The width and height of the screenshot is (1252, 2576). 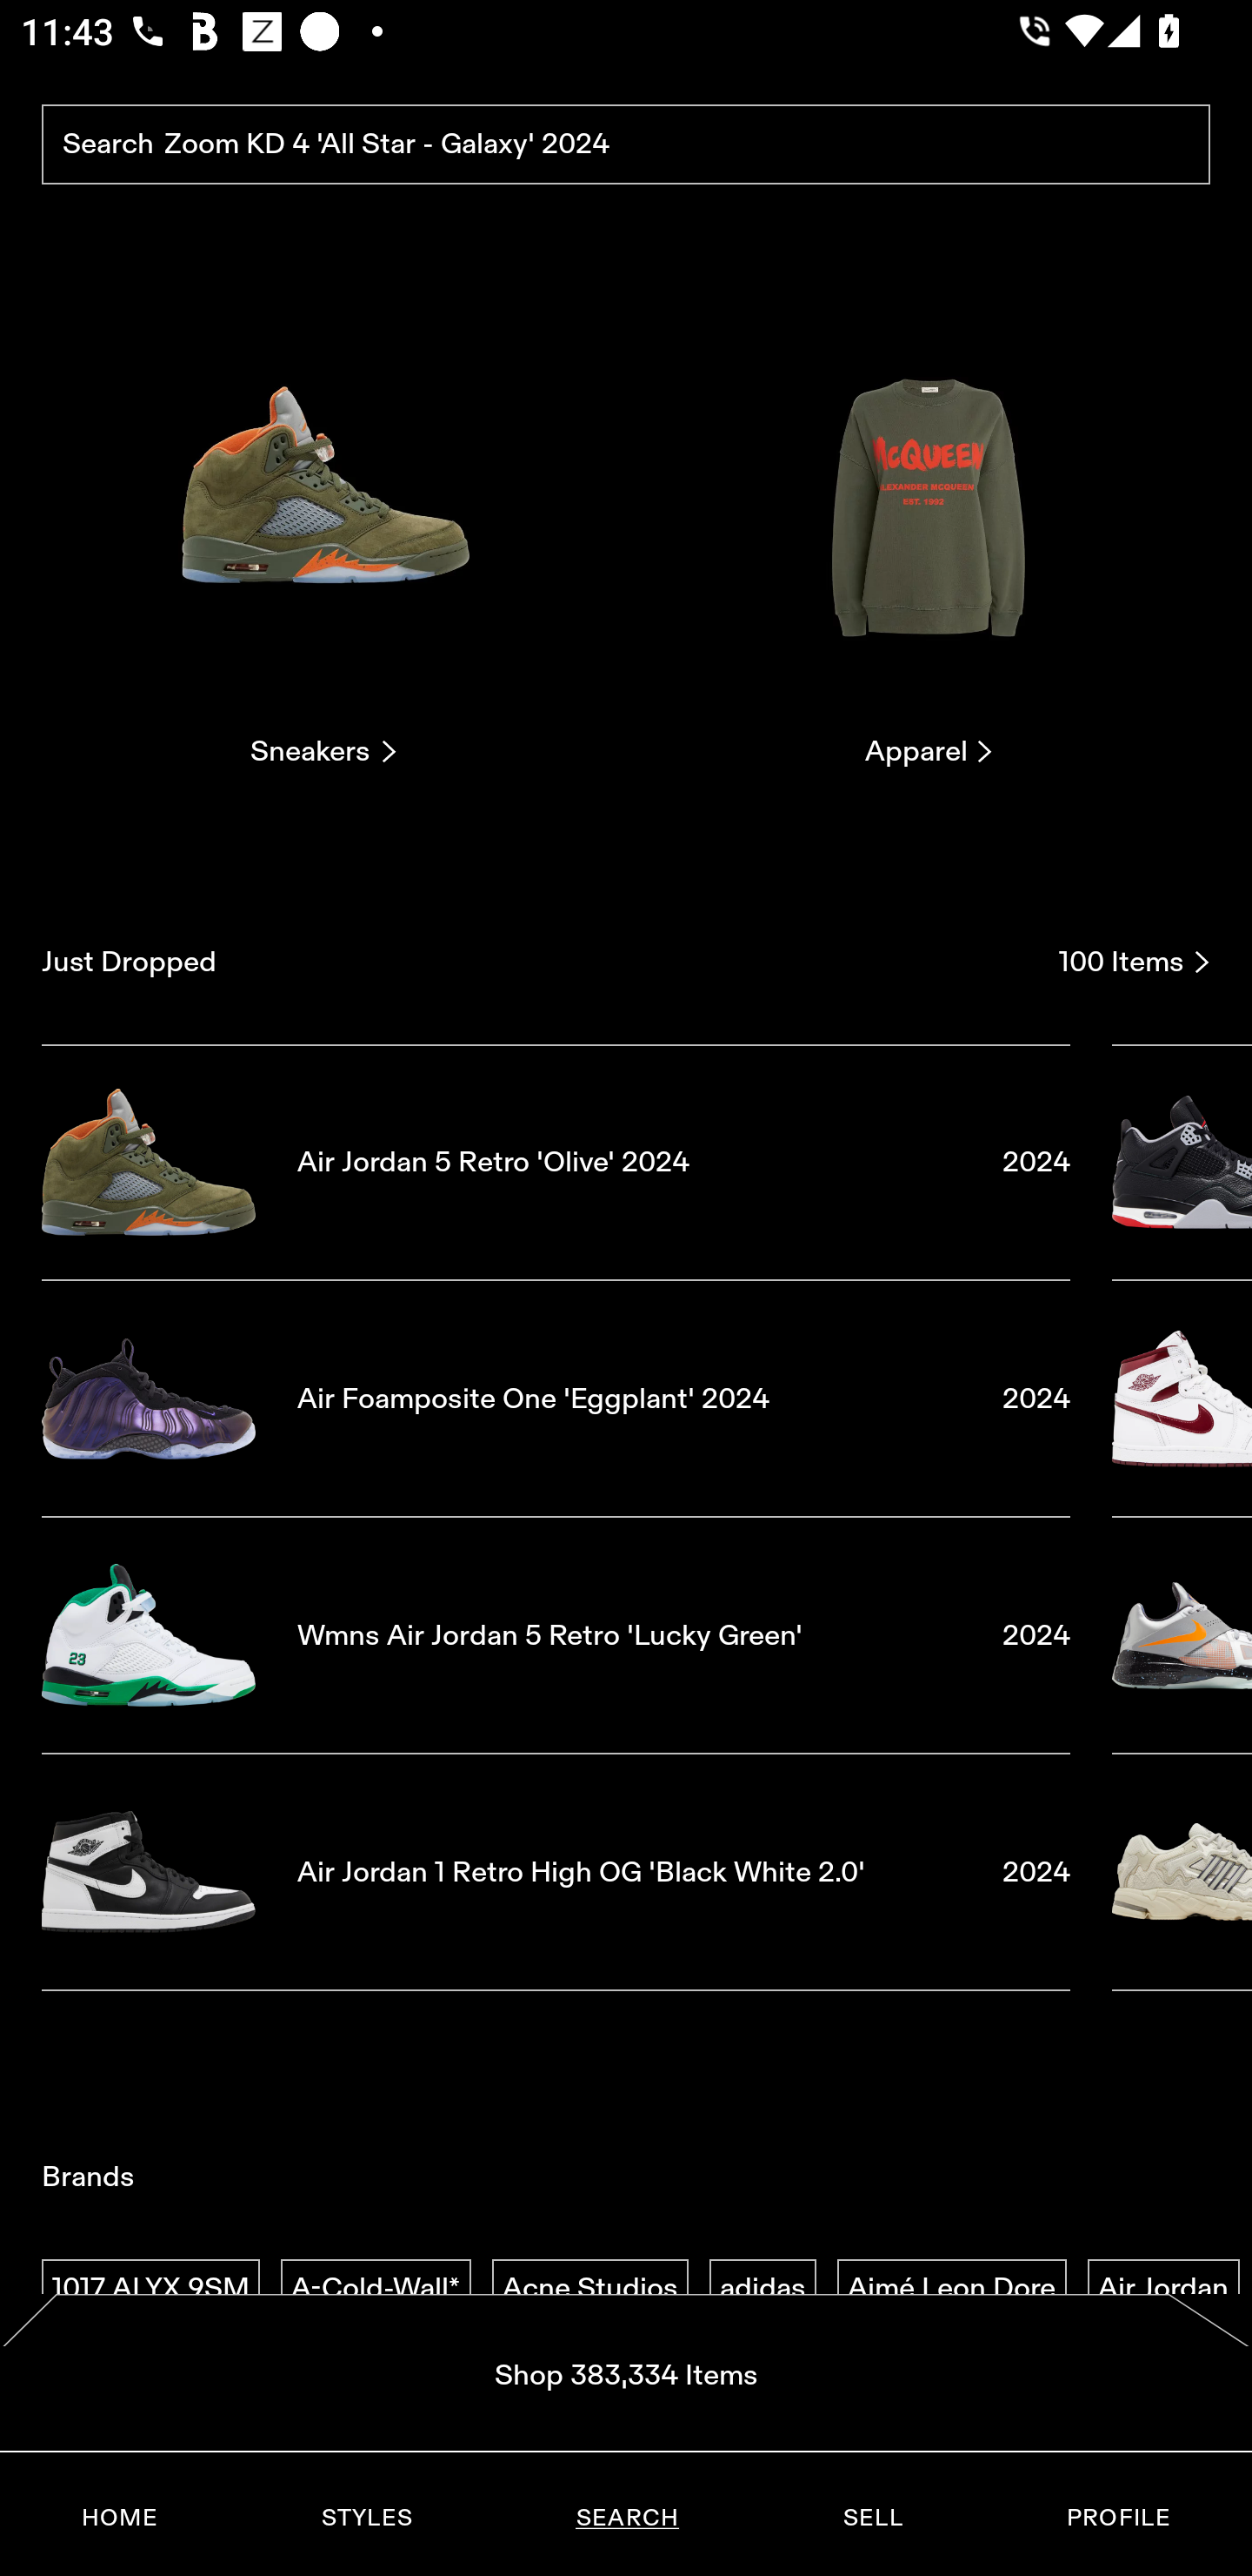 I want to click on Sneakers, so click(x=323, y=531).